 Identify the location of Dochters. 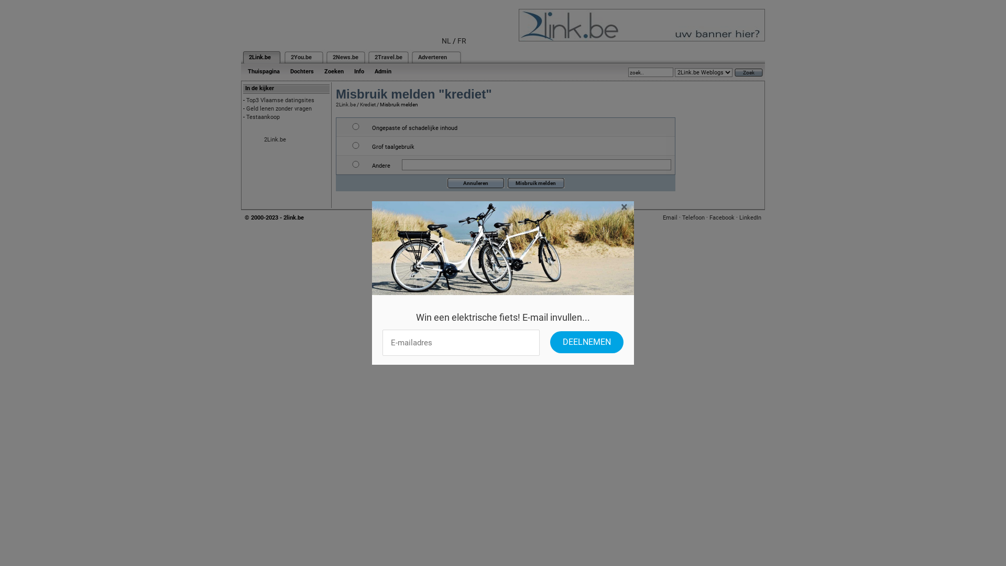
(302, 71).